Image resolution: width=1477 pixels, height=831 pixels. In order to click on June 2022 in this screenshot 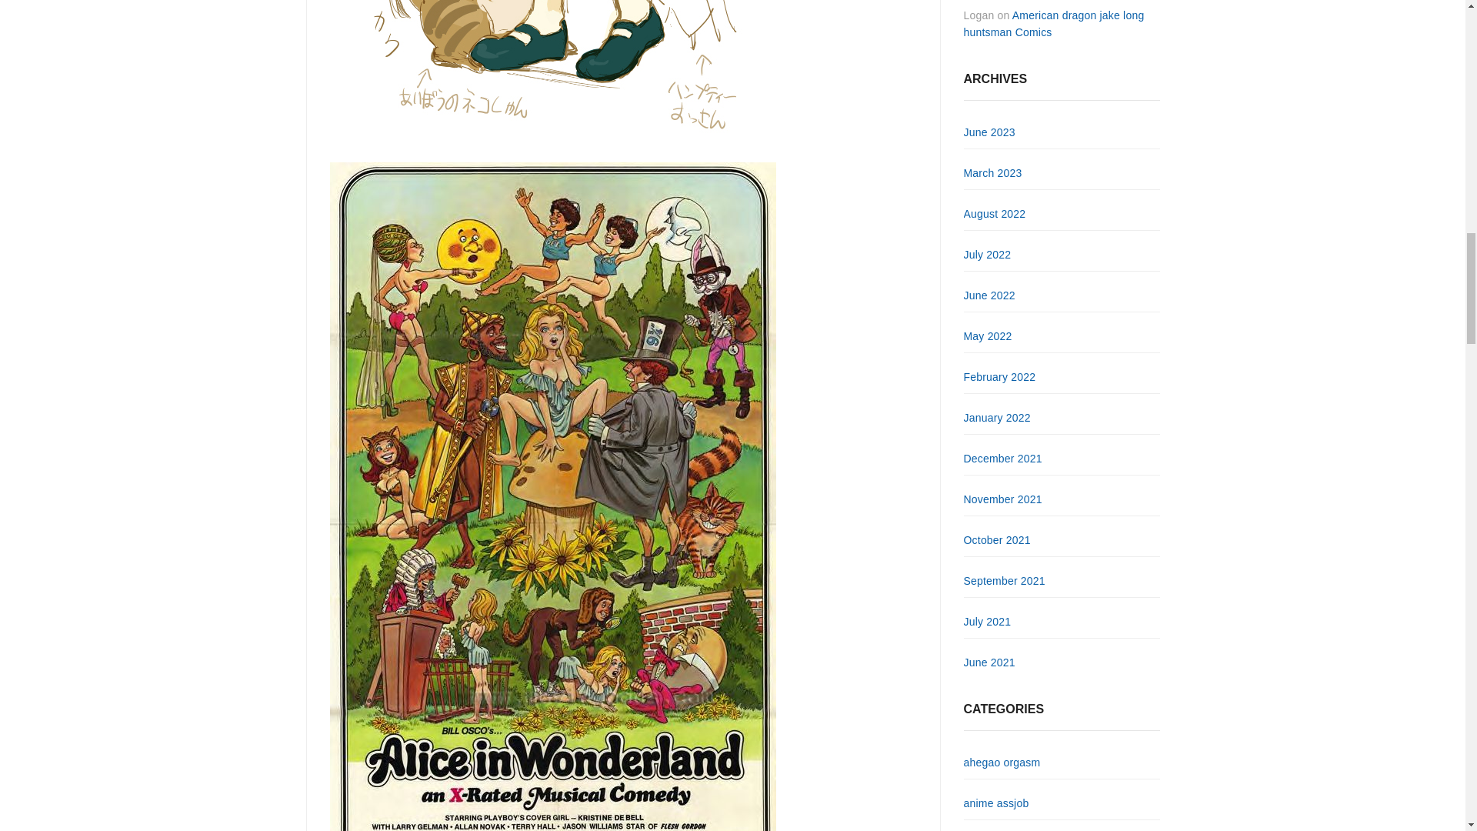, I will do `click(989, 295)`.